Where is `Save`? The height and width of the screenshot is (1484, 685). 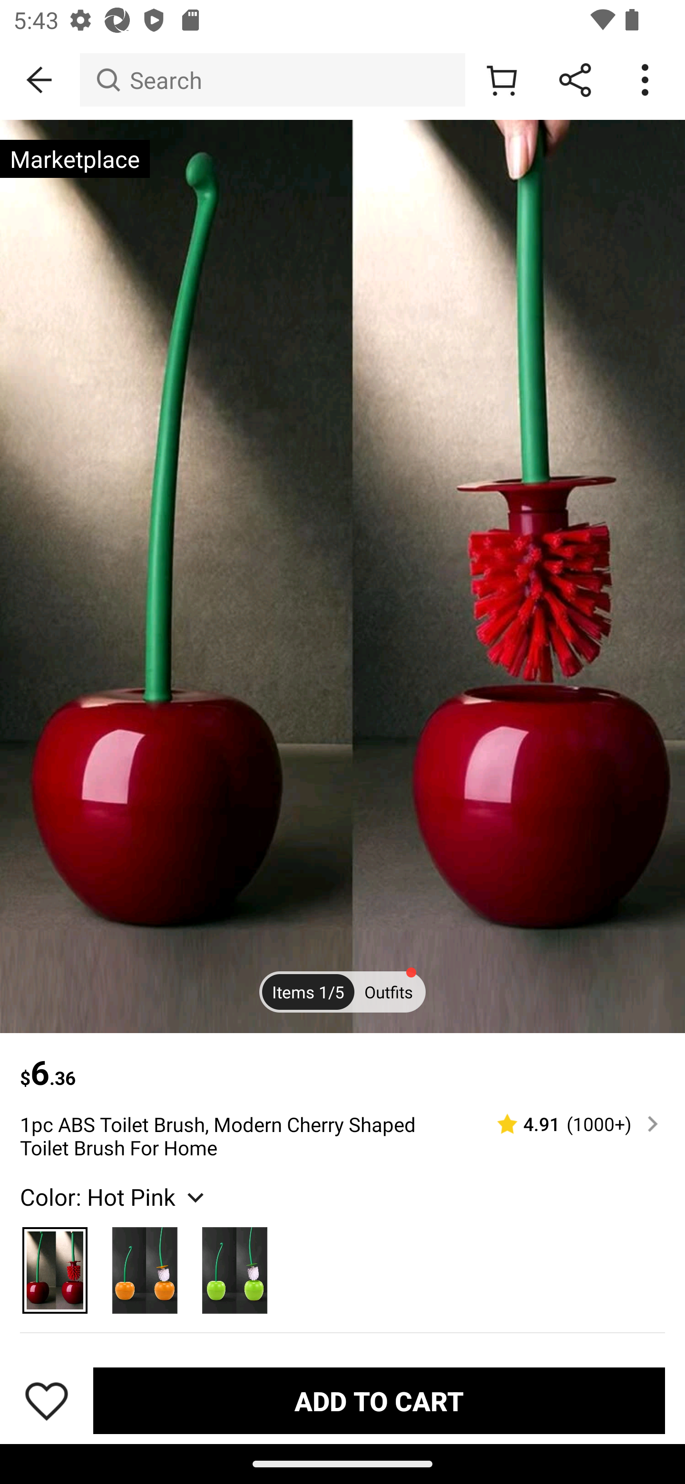 Save is located at coordinates (47, 1401).